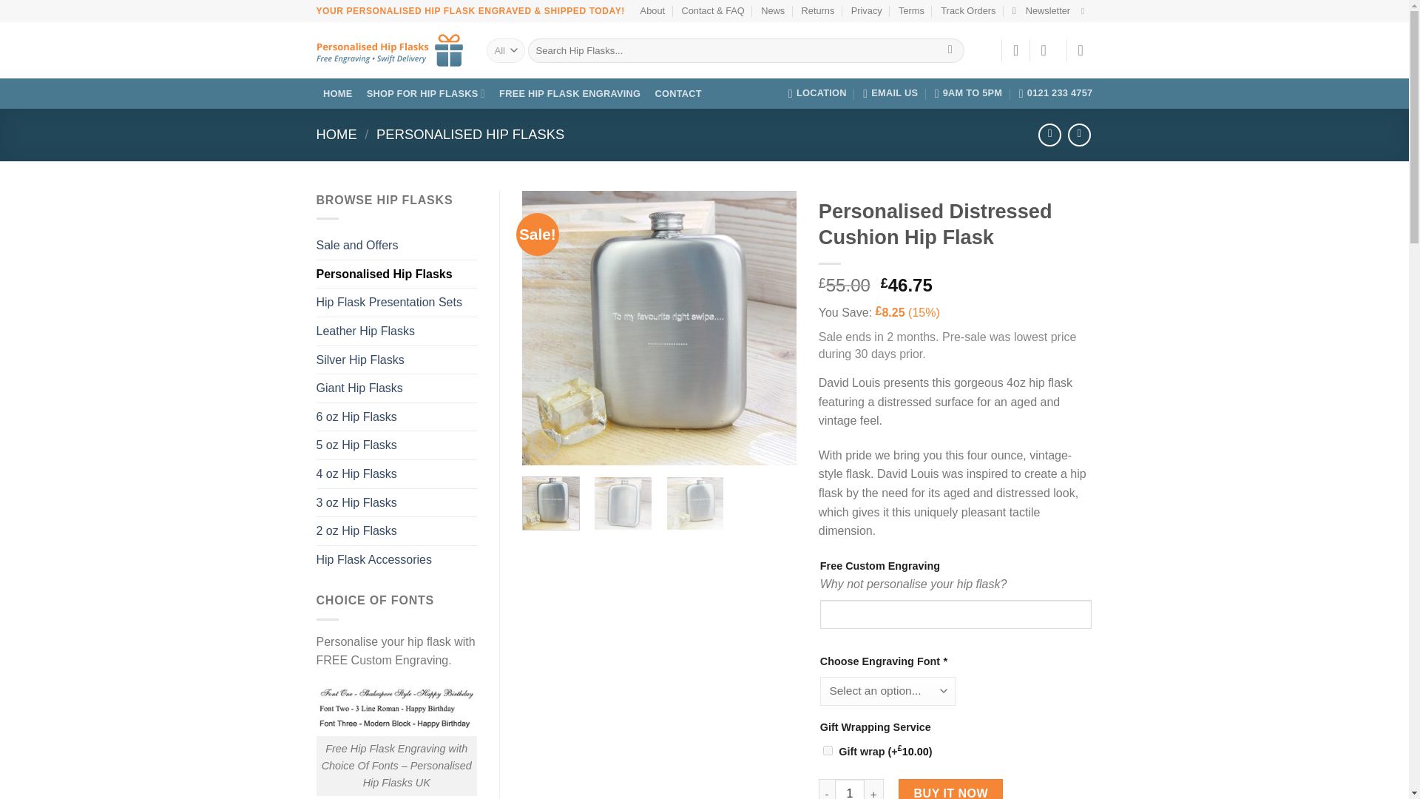  Describe the element at coordinates (911, 11) in the screenshot. I see `Terms` at that location.